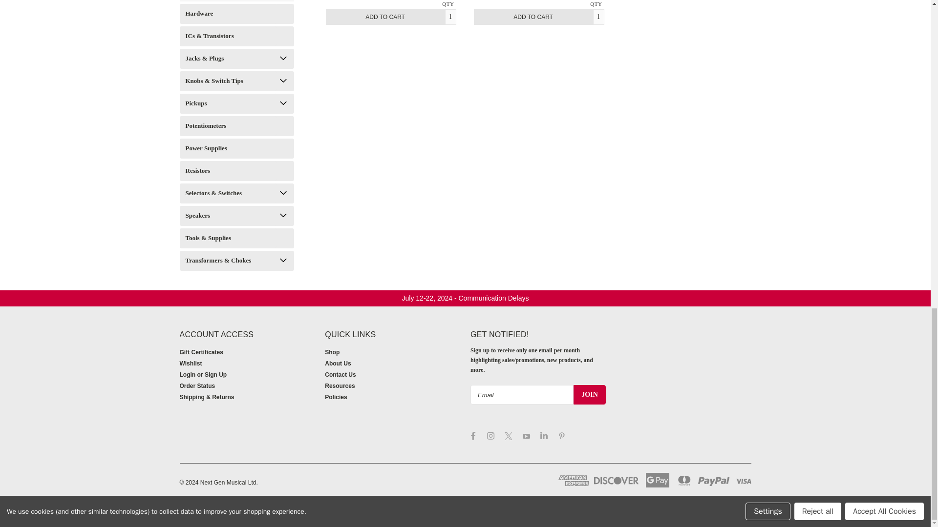 Image resolution: width=938 pixels, height=527 pixels. Describe the element at coordinates (589, 395) in the screenshot. I see `Join` at that location.